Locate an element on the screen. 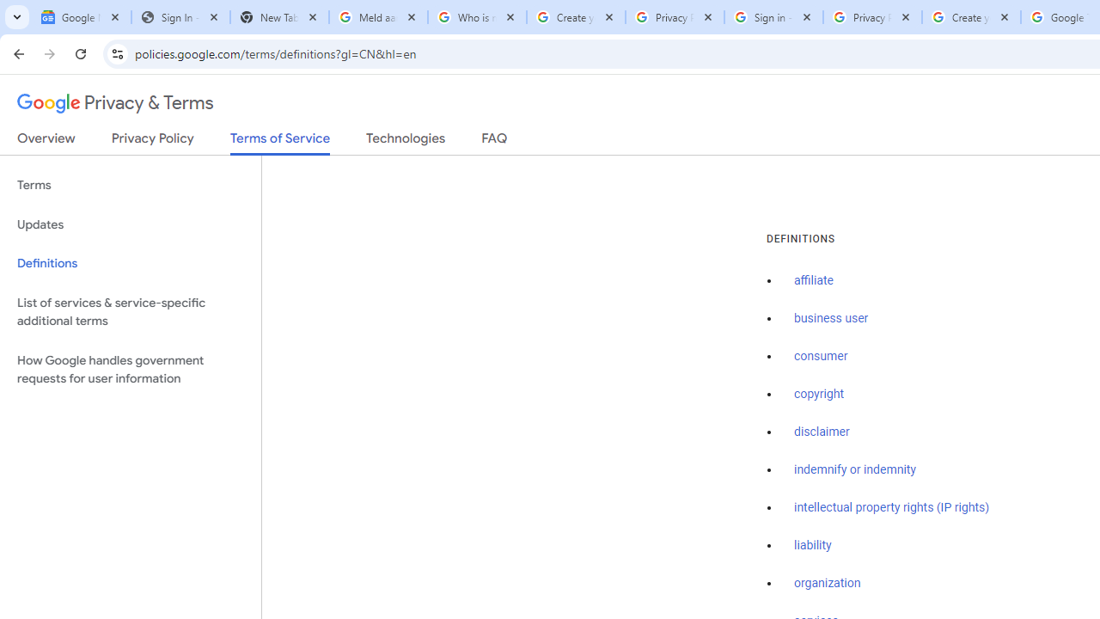 The image size is (1100, 619). disclaimer is located at coordinates (822, 432).